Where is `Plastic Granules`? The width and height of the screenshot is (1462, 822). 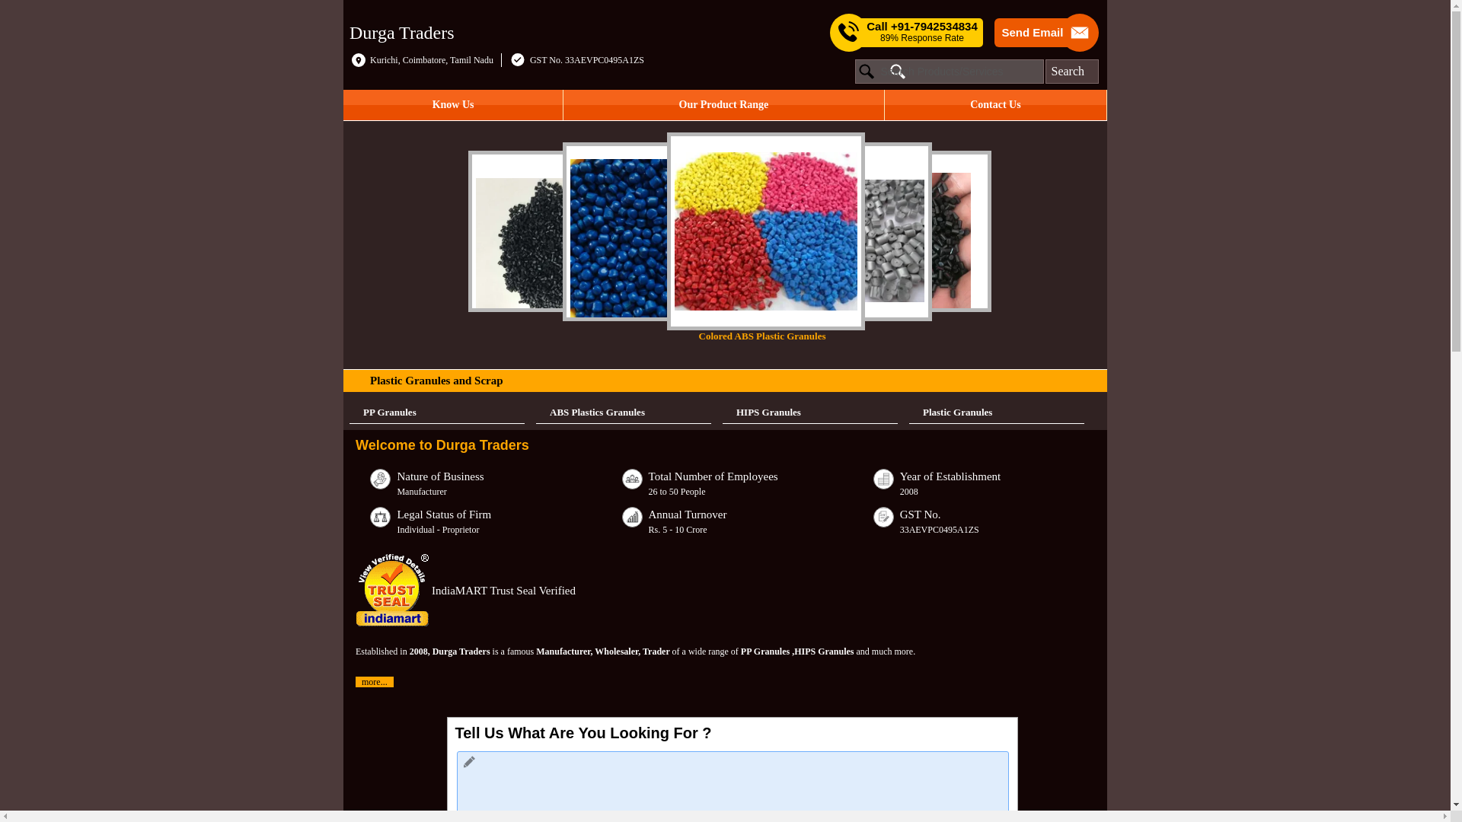 Plastic Granules is located at coordinates (997, 413).